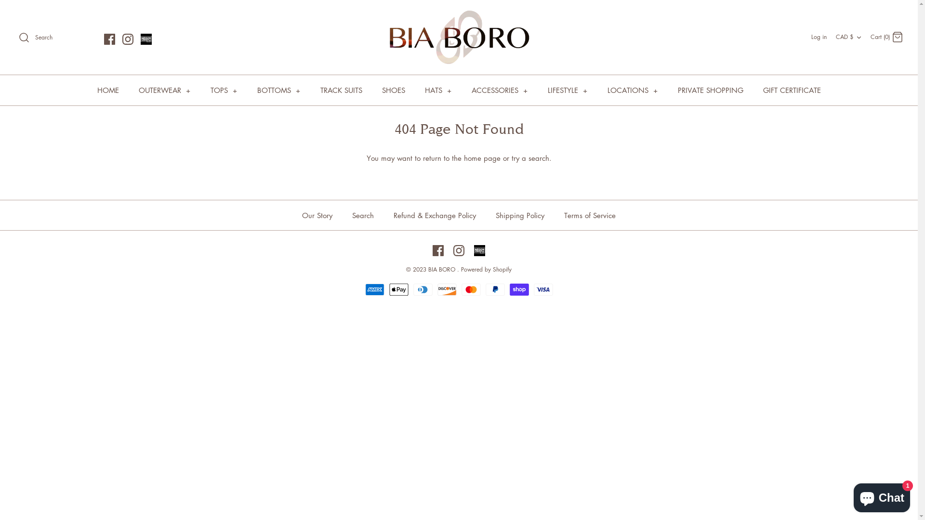 The height and width of the screenshot is (520, 925). Describe the element at coordinates (499, 90) in the screenshot. I see `ACCESSORIES +` at that location.